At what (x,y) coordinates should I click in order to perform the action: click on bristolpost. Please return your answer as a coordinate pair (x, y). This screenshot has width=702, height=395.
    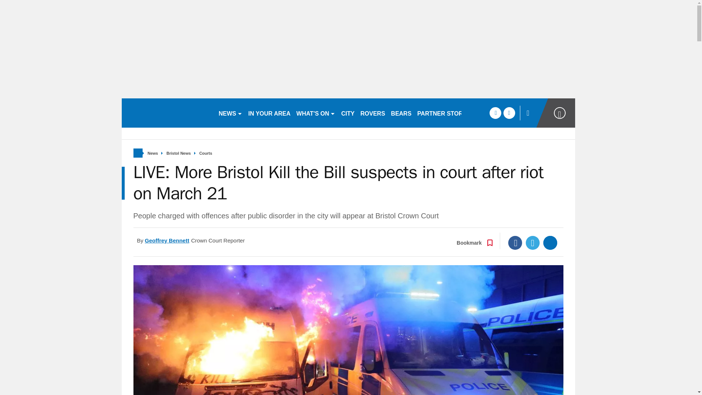
    Looking at the image, I should click on (167, 113).